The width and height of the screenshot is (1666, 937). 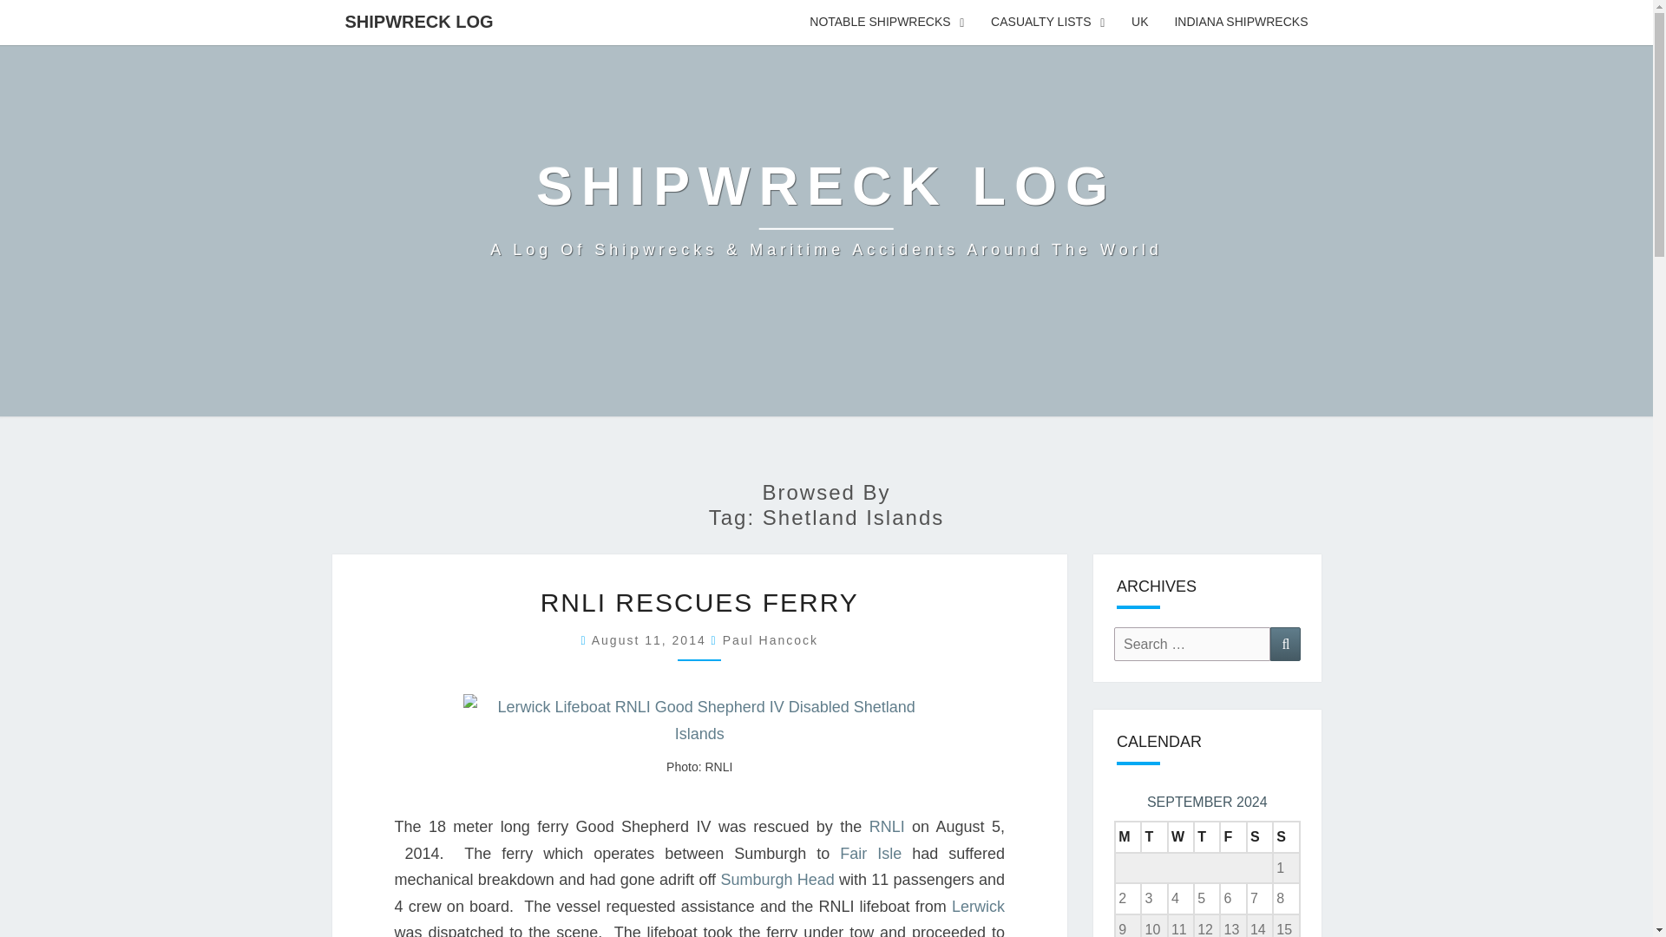 I want to click on NOTABLE SHIPWRECKS, so click(x=887, y=23).